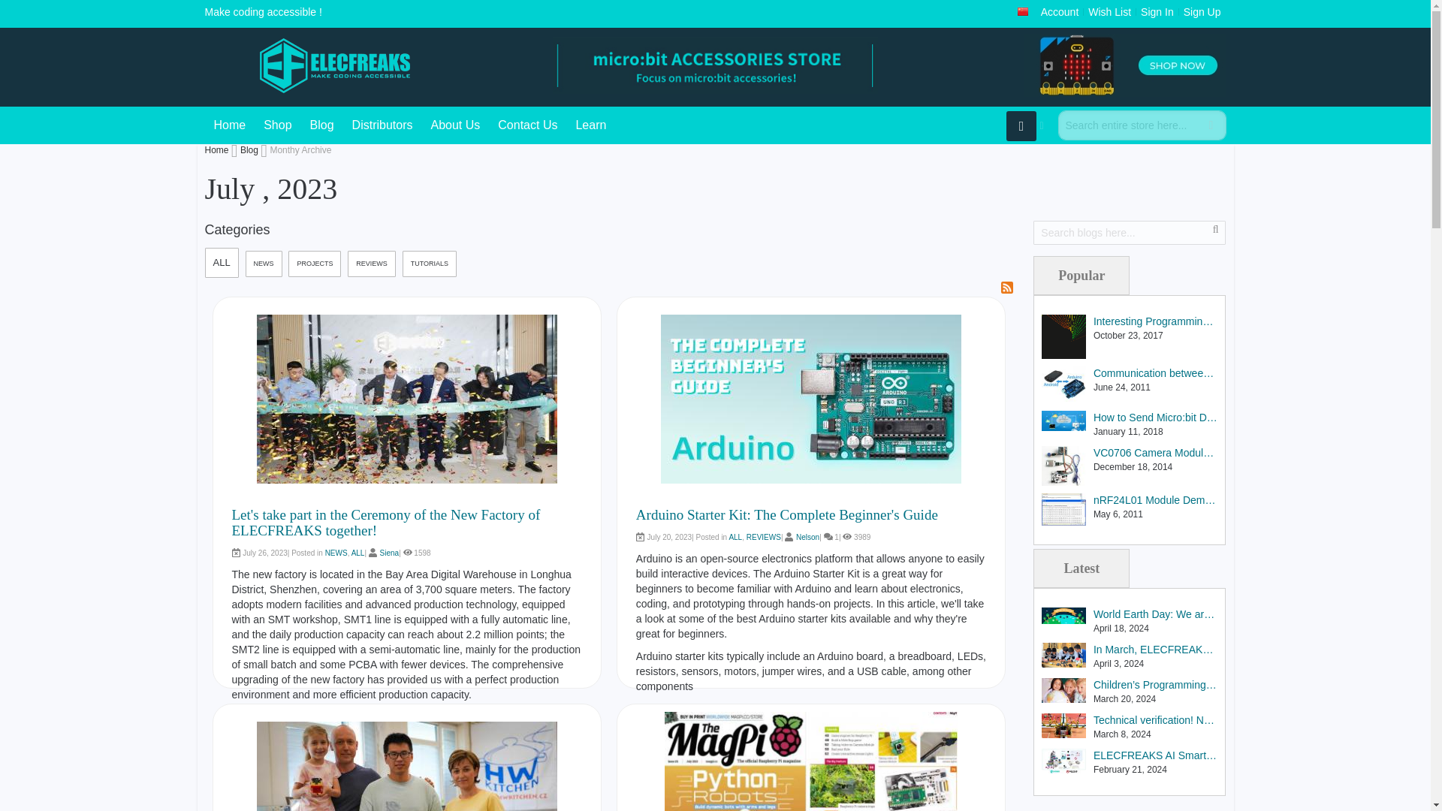  Describe the element at coordinates (807, 537) in the screenshot. I see `Nelson` at that location.